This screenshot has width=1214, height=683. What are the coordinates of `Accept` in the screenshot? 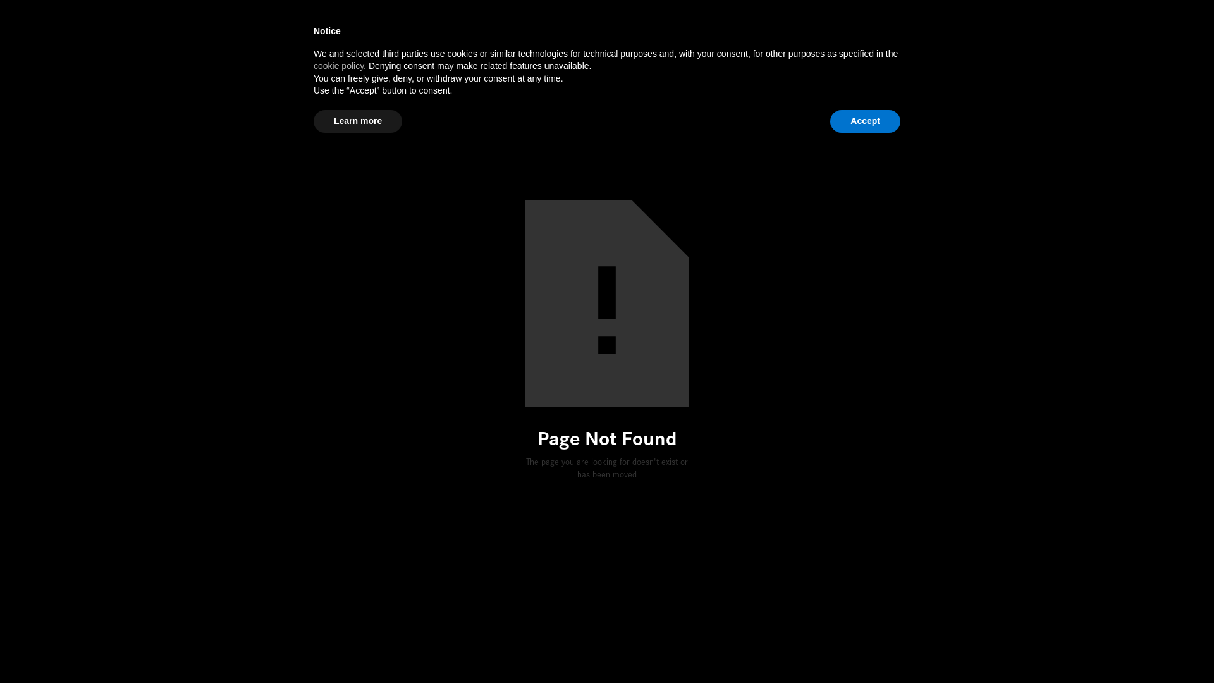 It's located at (865, 121).